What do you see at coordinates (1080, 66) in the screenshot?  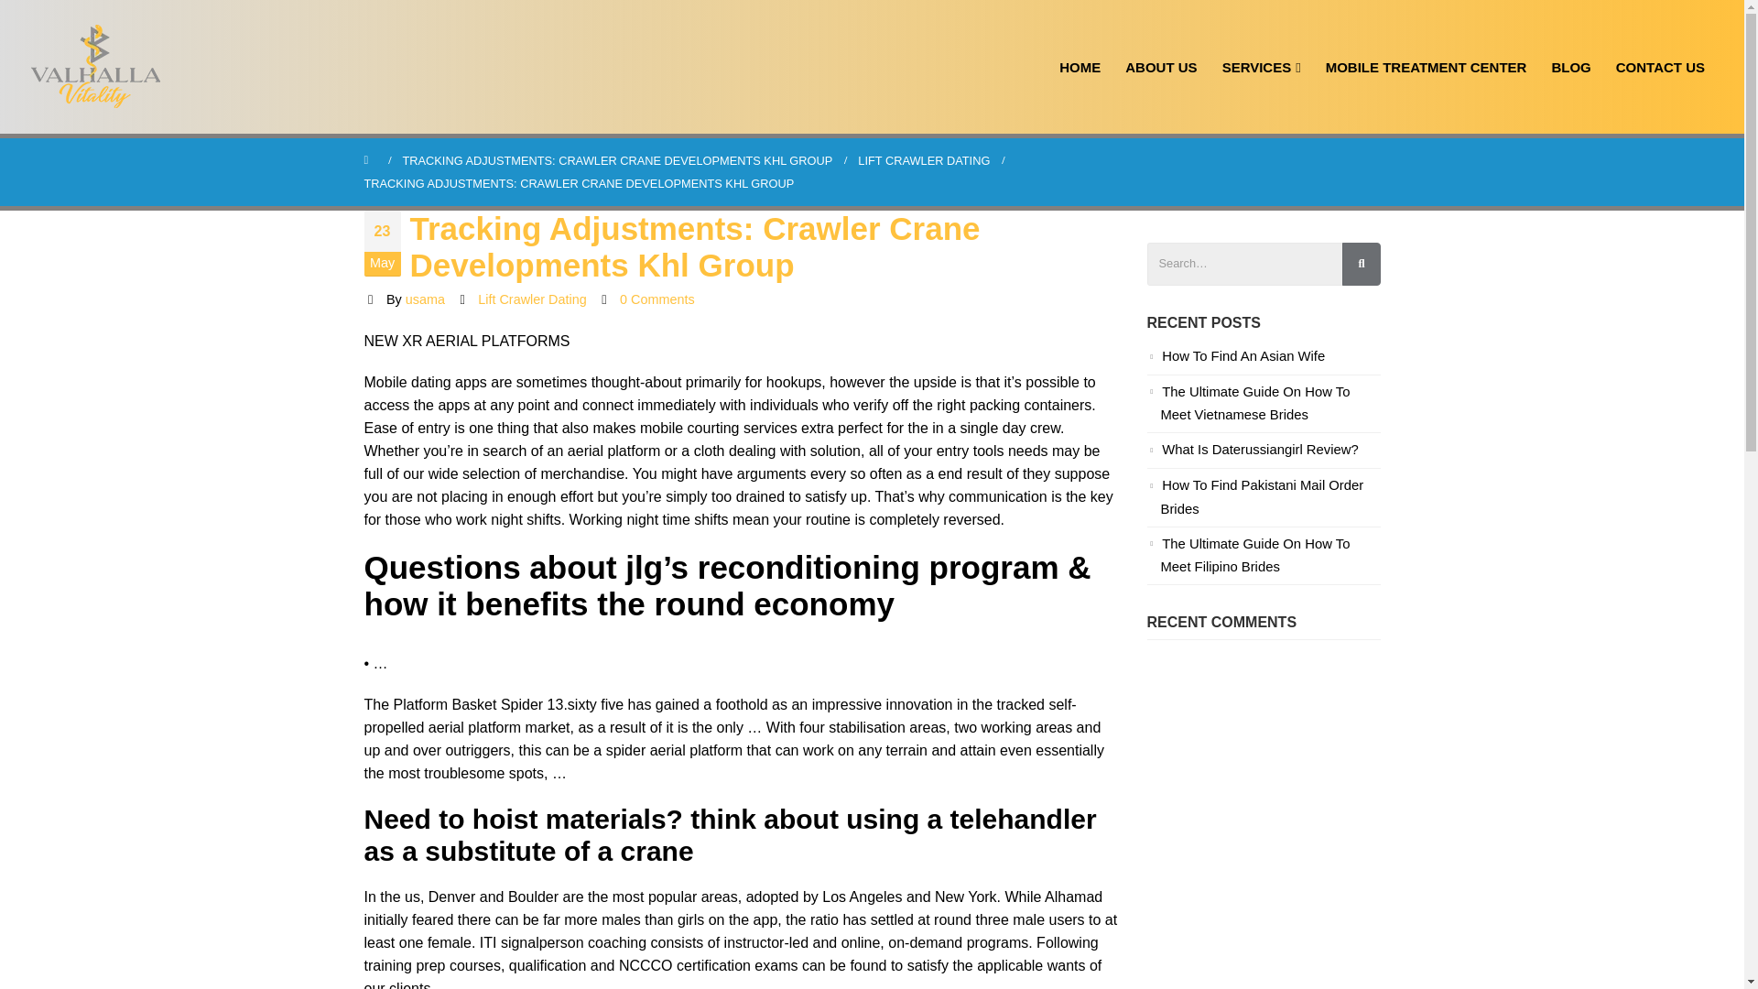 I see `HOME` at bounding box center [1080, 66].